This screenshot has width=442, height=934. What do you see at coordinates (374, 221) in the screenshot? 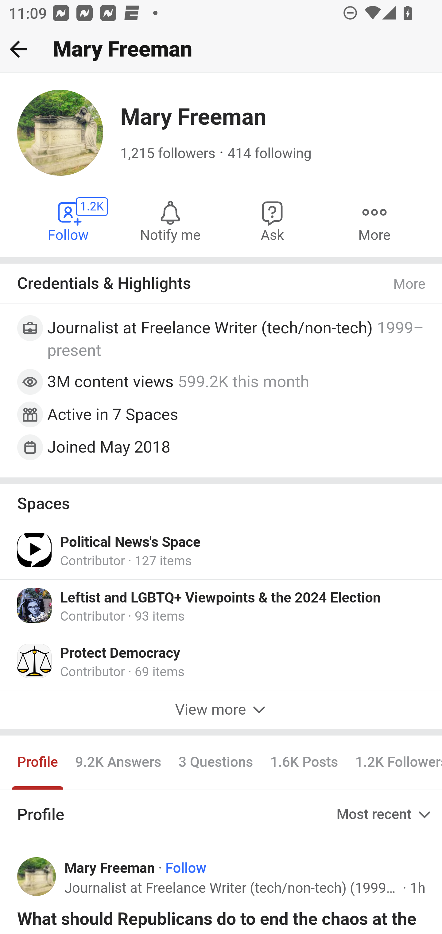
I see `More` at bounding box center [374, 221].